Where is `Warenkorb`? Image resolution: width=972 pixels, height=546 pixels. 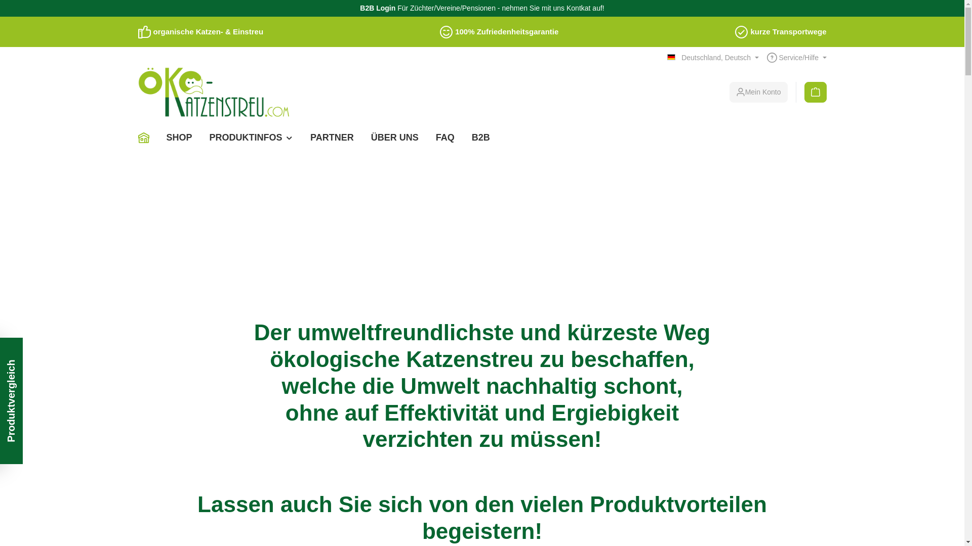
Warenkorb is located at coordinates (816, 92).